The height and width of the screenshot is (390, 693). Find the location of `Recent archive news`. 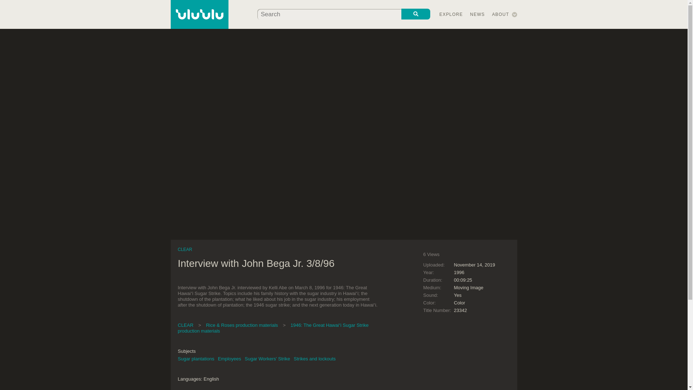

Recent archive news is located at coordinates (477, 14).